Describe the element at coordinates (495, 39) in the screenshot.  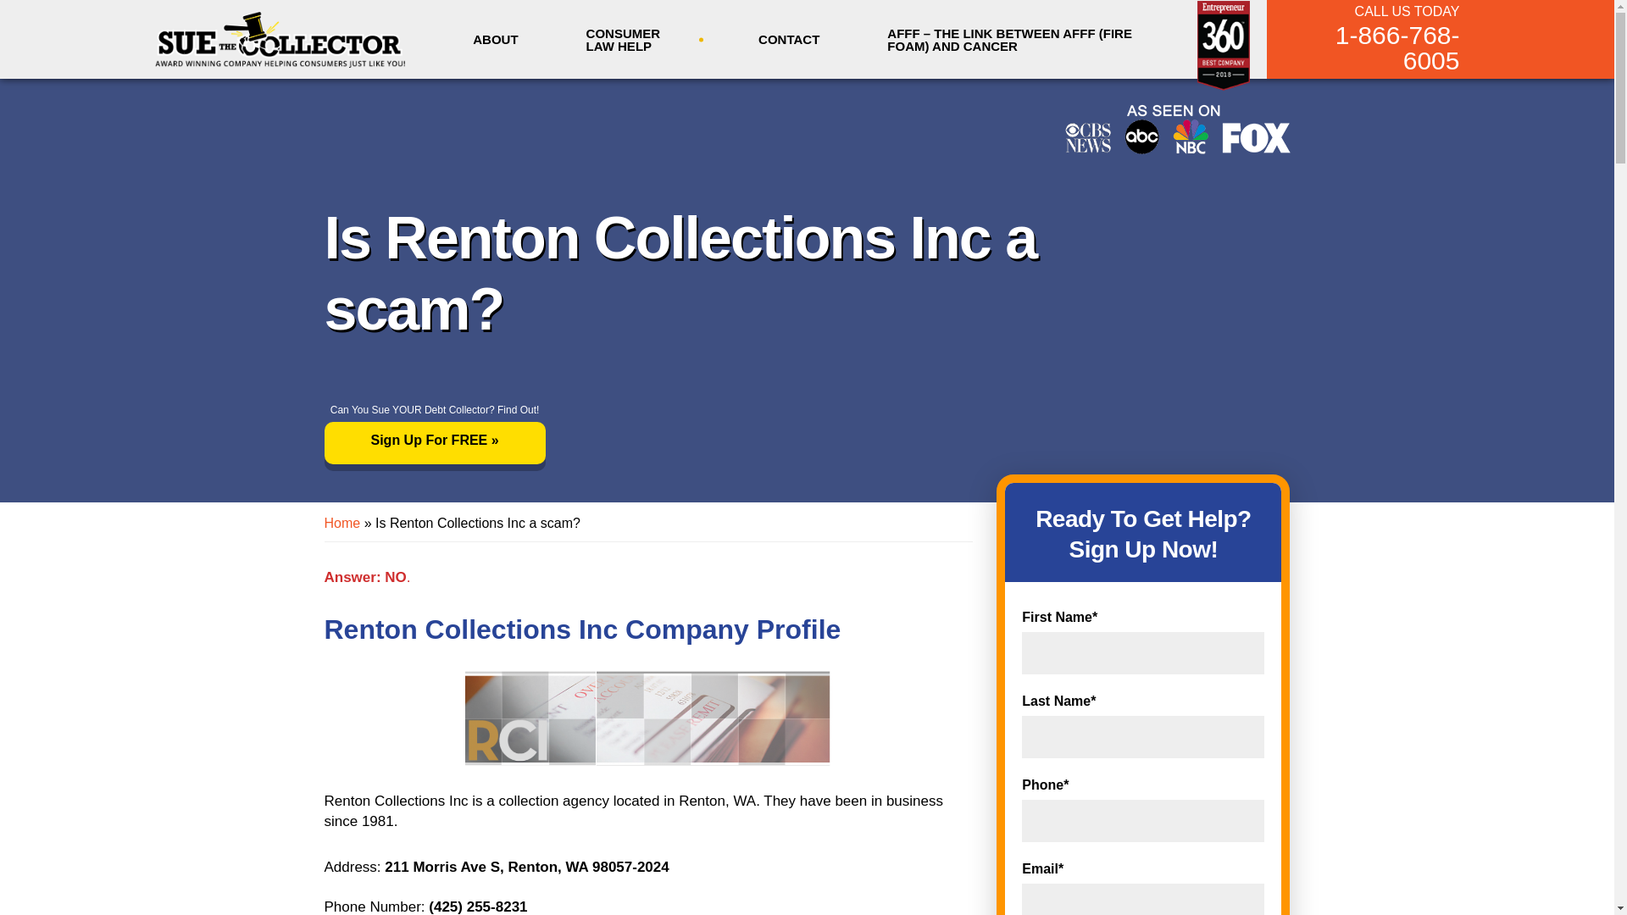
I see `ABOUT` at that location.